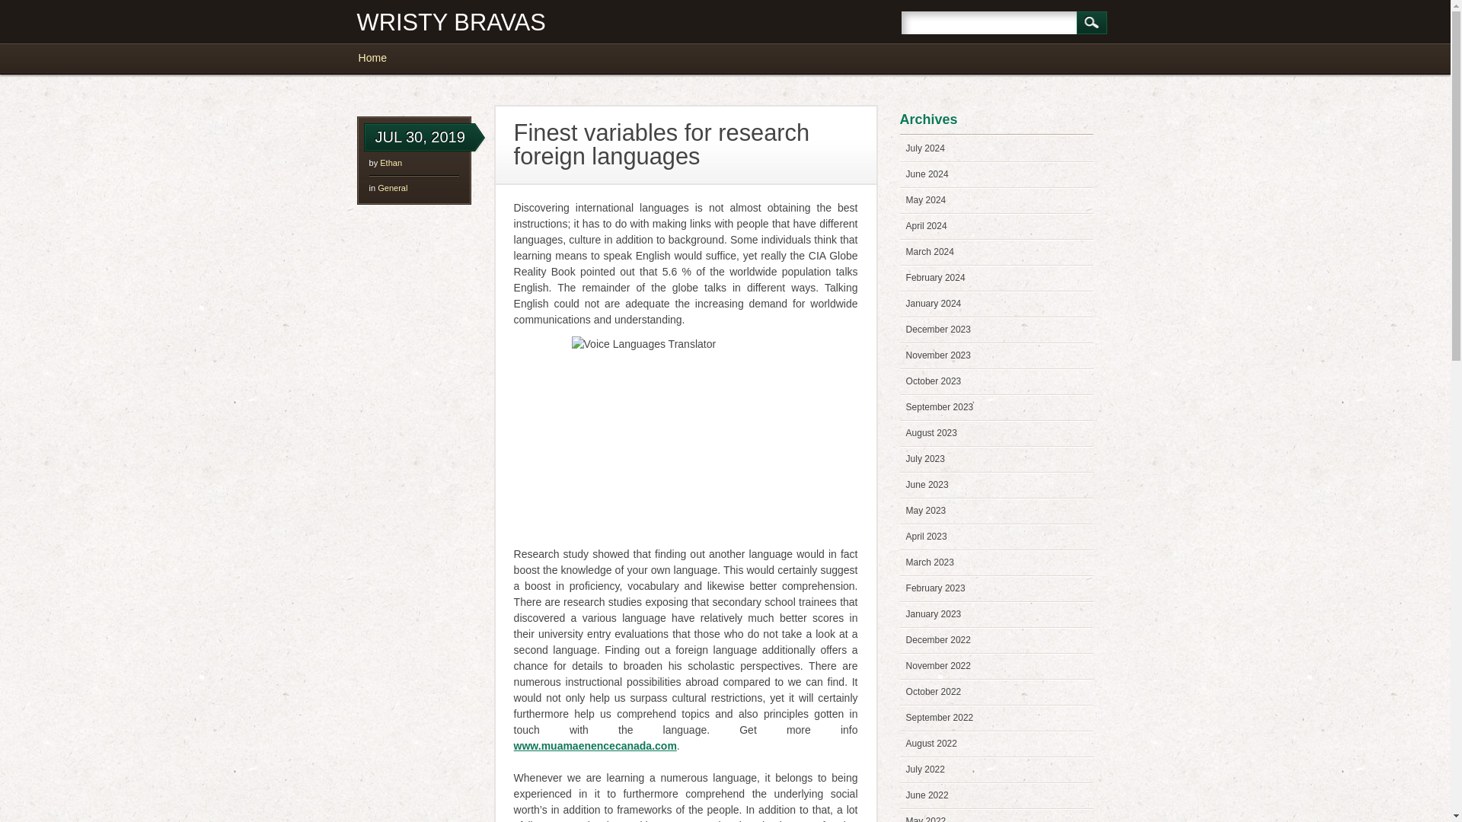 Image resolution: width=1462 pixels, height=822 pixels. I want to click on March 2024, so click(931, 252).